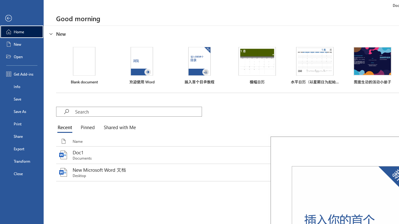  What do you see at coordinates (51, 34) in the screenshot?
I see `Hide or show region` at bounding box center [51, 34].